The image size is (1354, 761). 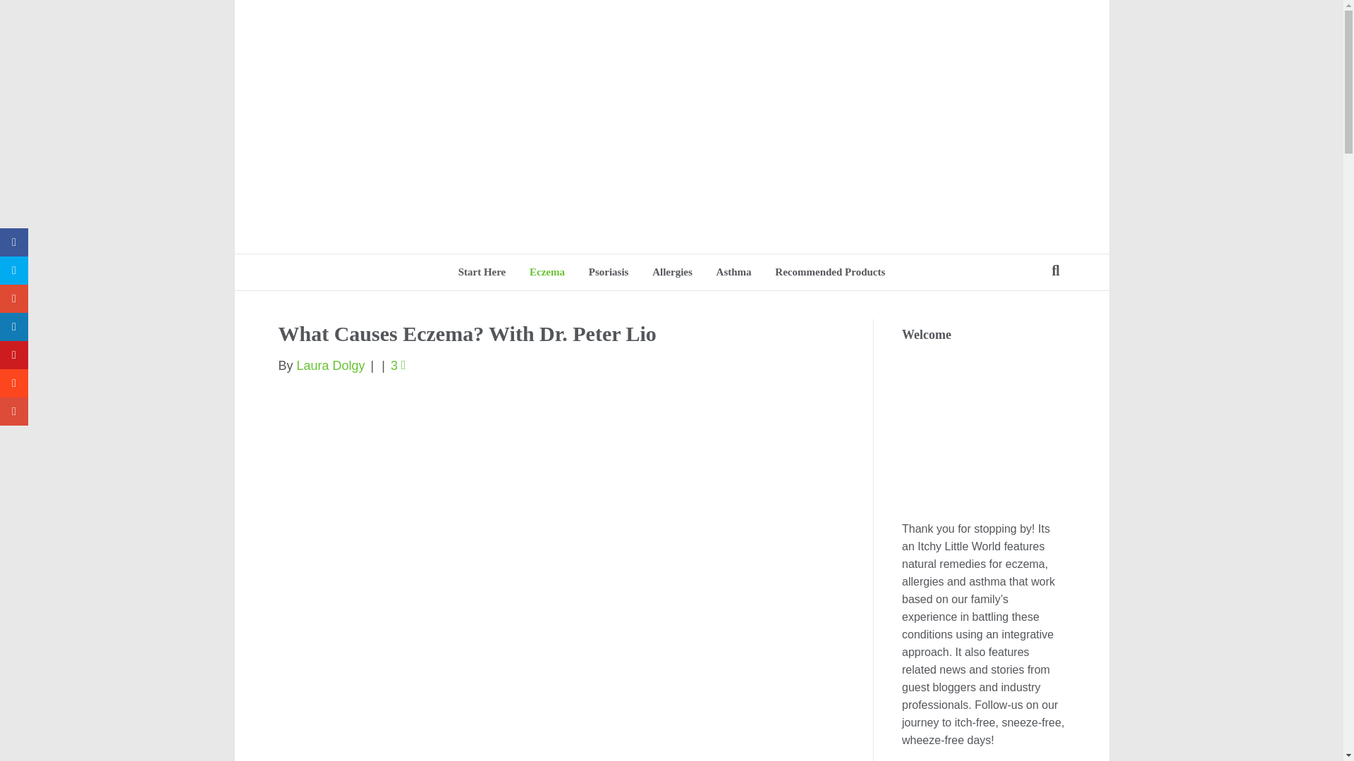 What do you see at coordinates (733, 272) in the screenshot?
I see `Asthma` at bounding box center [733, 272].